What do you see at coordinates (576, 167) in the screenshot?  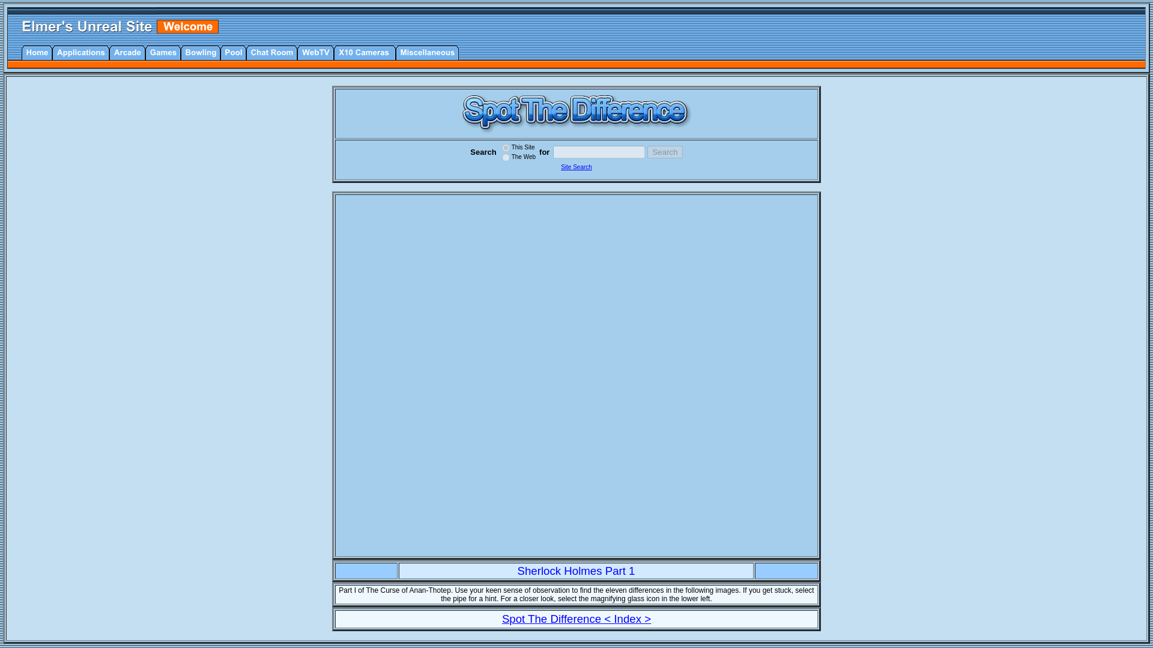 I see `Site Search` at bounding box center [576, 167].